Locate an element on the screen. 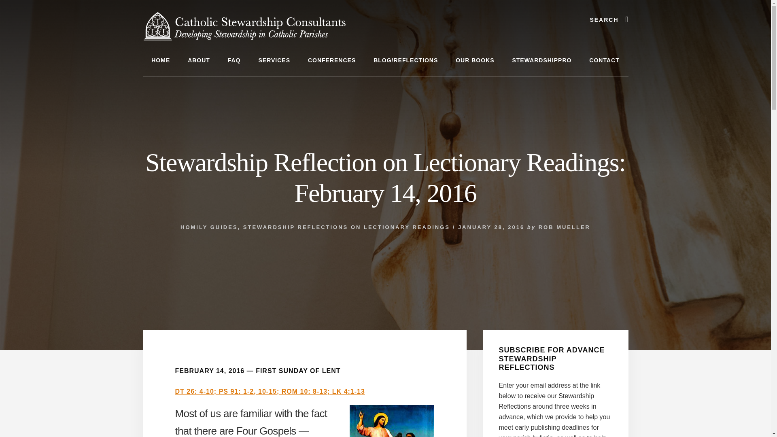 Image resolution: width=777 pixels, height=437 pixels. HOME is located at coordinates (160, 61).